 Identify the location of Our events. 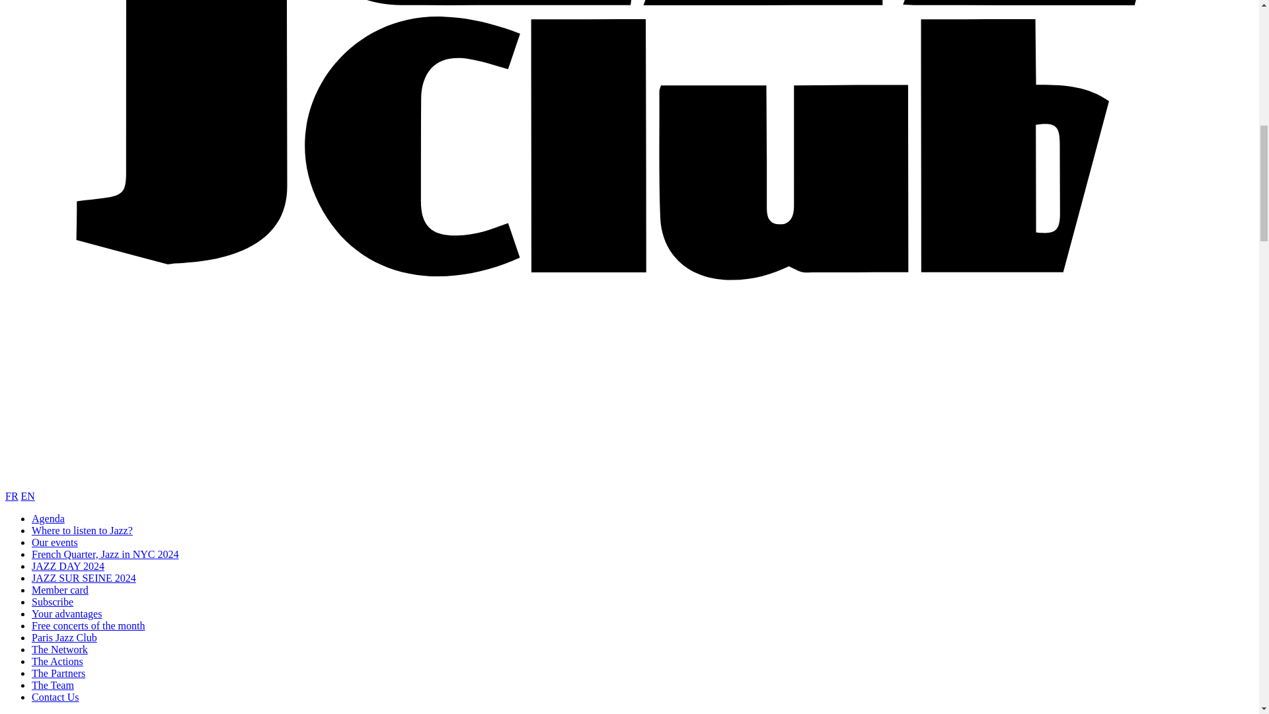
(54, 542).